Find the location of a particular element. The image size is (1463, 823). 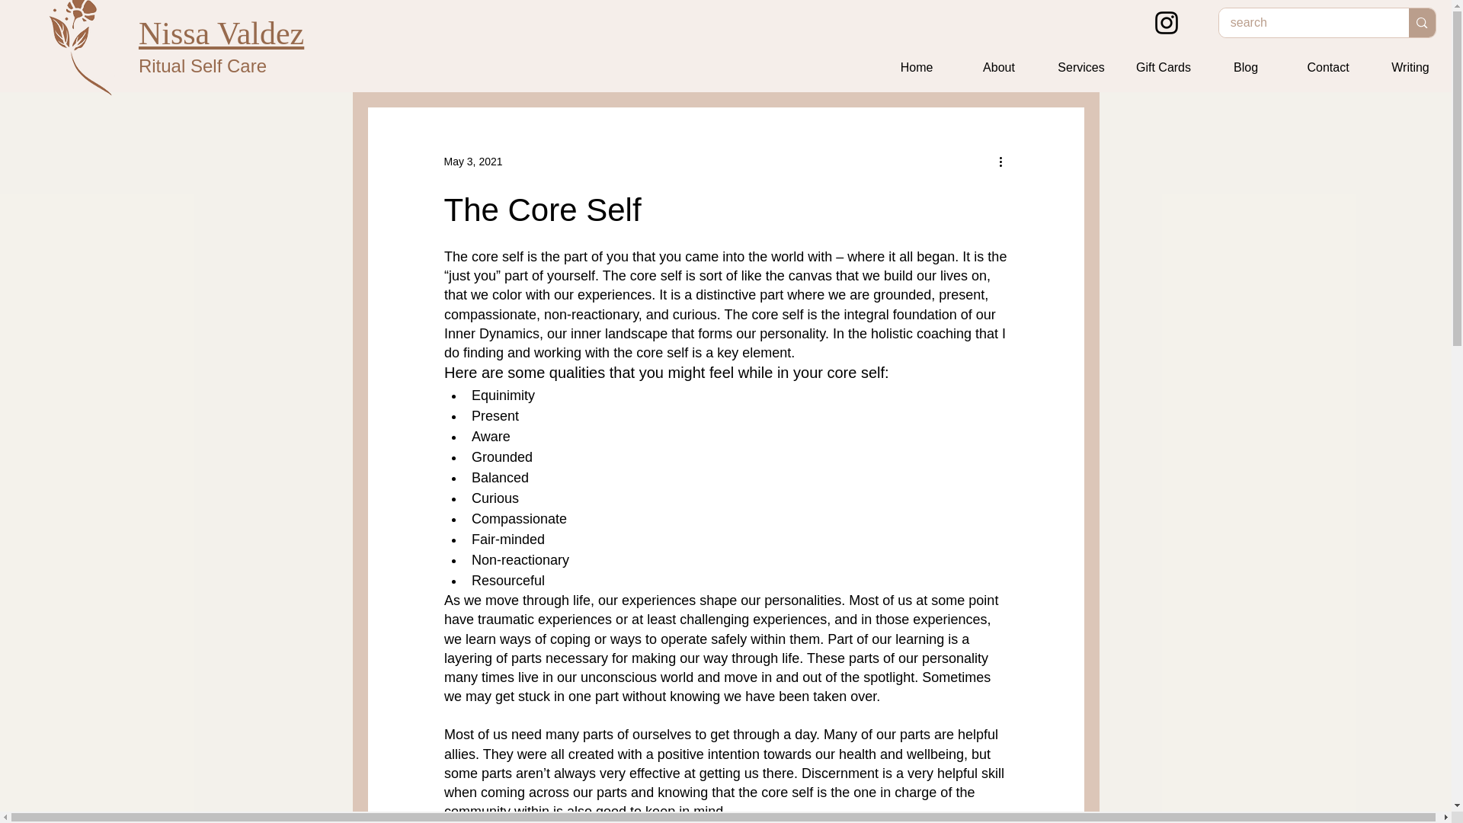

Services is located at coordinates (1080, 67).